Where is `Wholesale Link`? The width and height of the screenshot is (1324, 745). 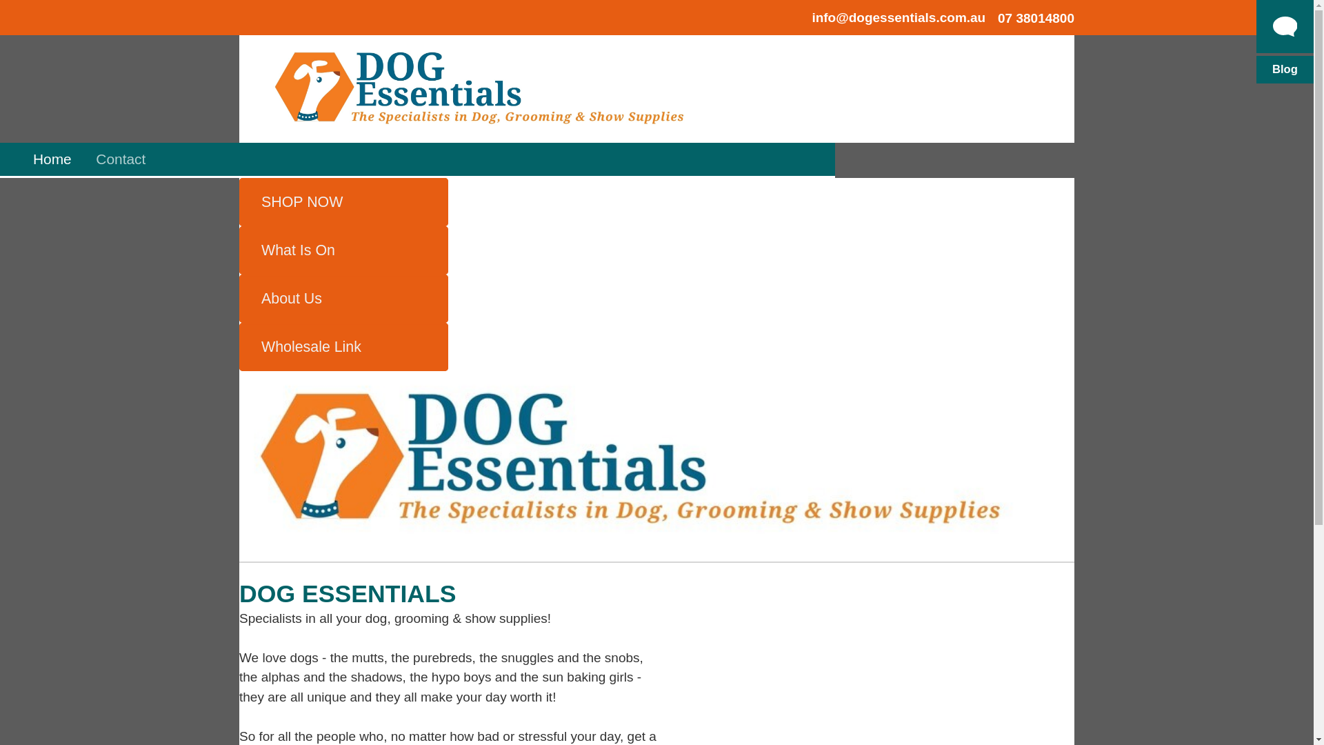 Wholesale Link is located at coordinates (343, 347).